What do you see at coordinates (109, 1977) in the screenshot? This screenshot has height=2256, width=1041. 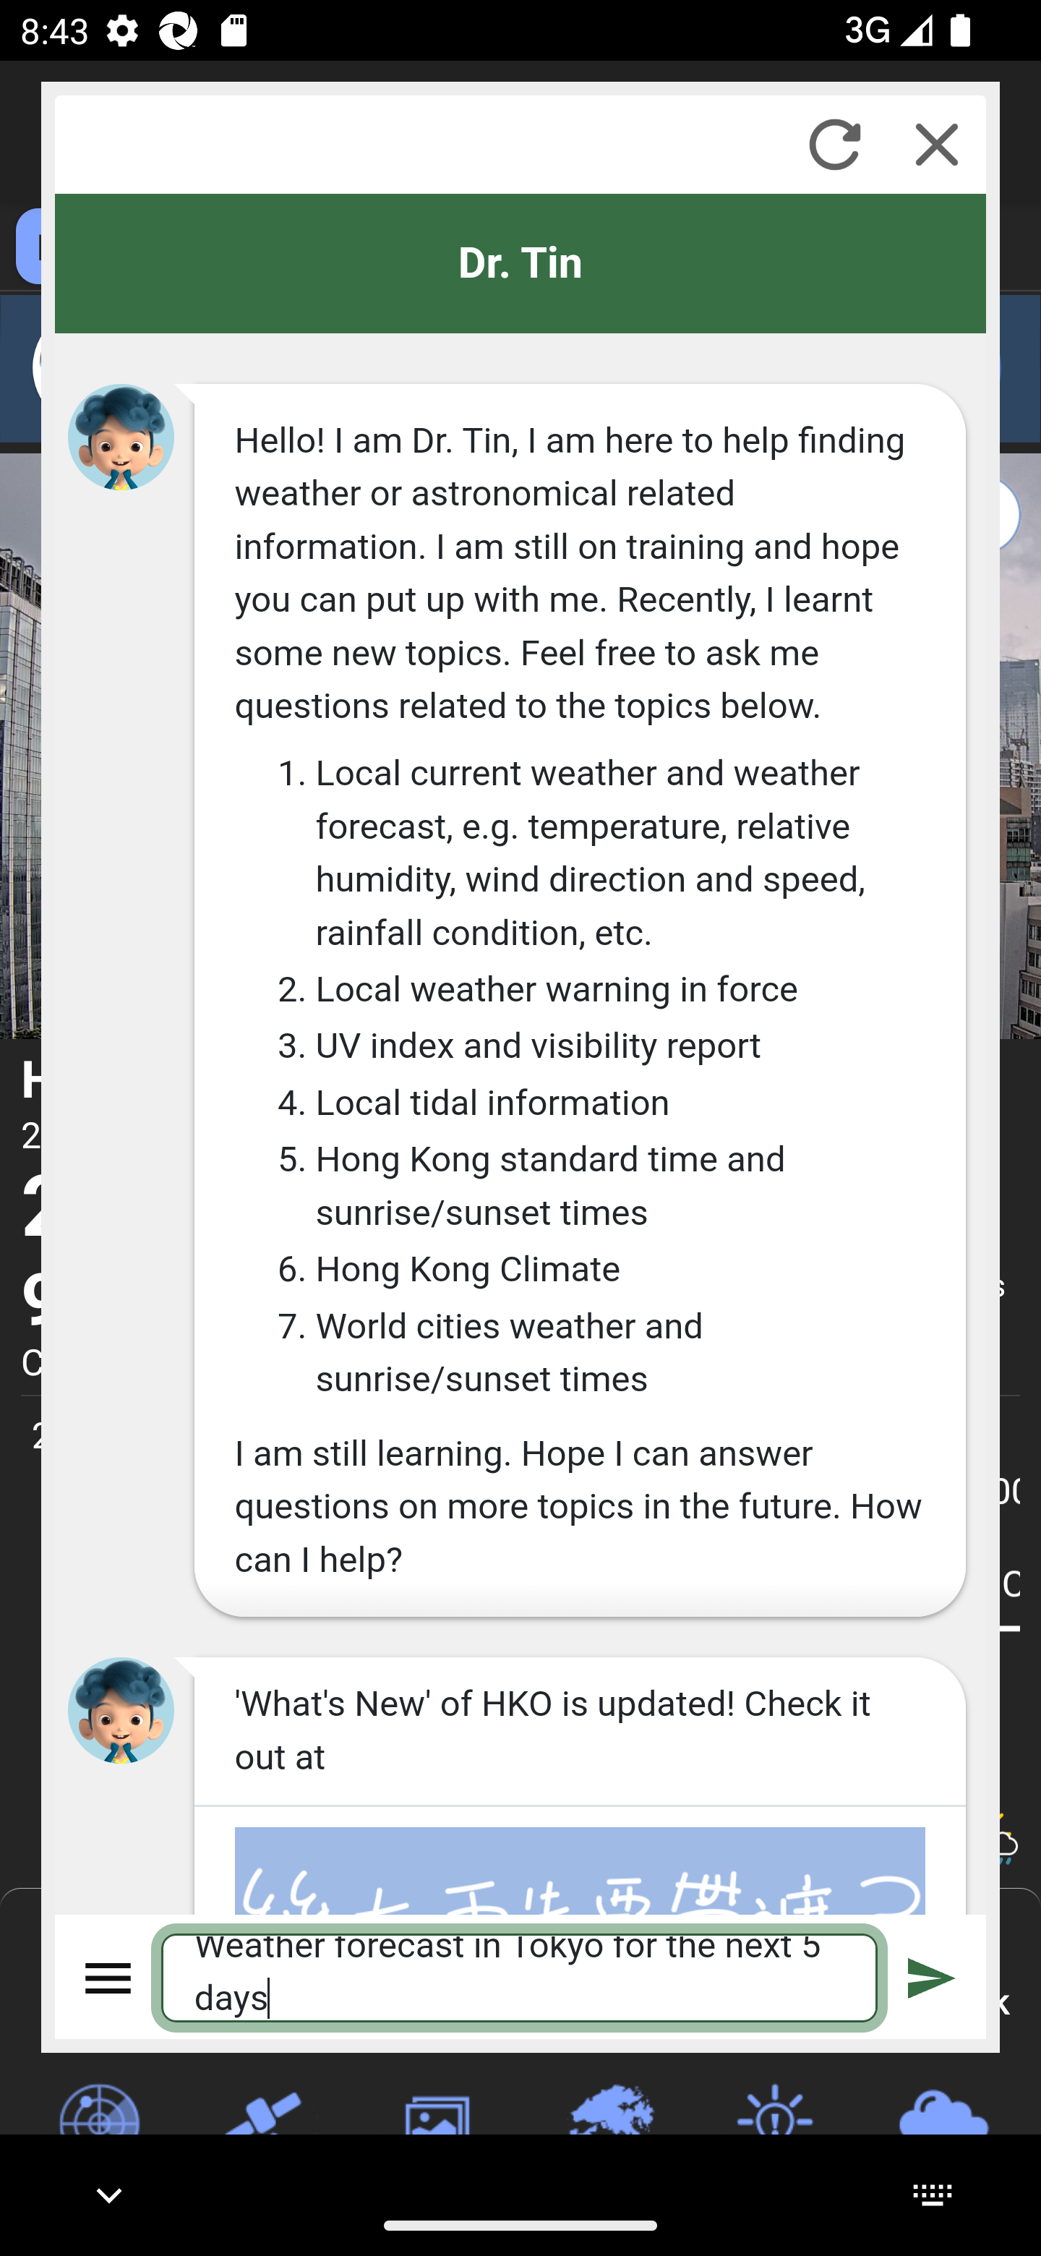 I see `Menu` at bounding box center [109, 1977].